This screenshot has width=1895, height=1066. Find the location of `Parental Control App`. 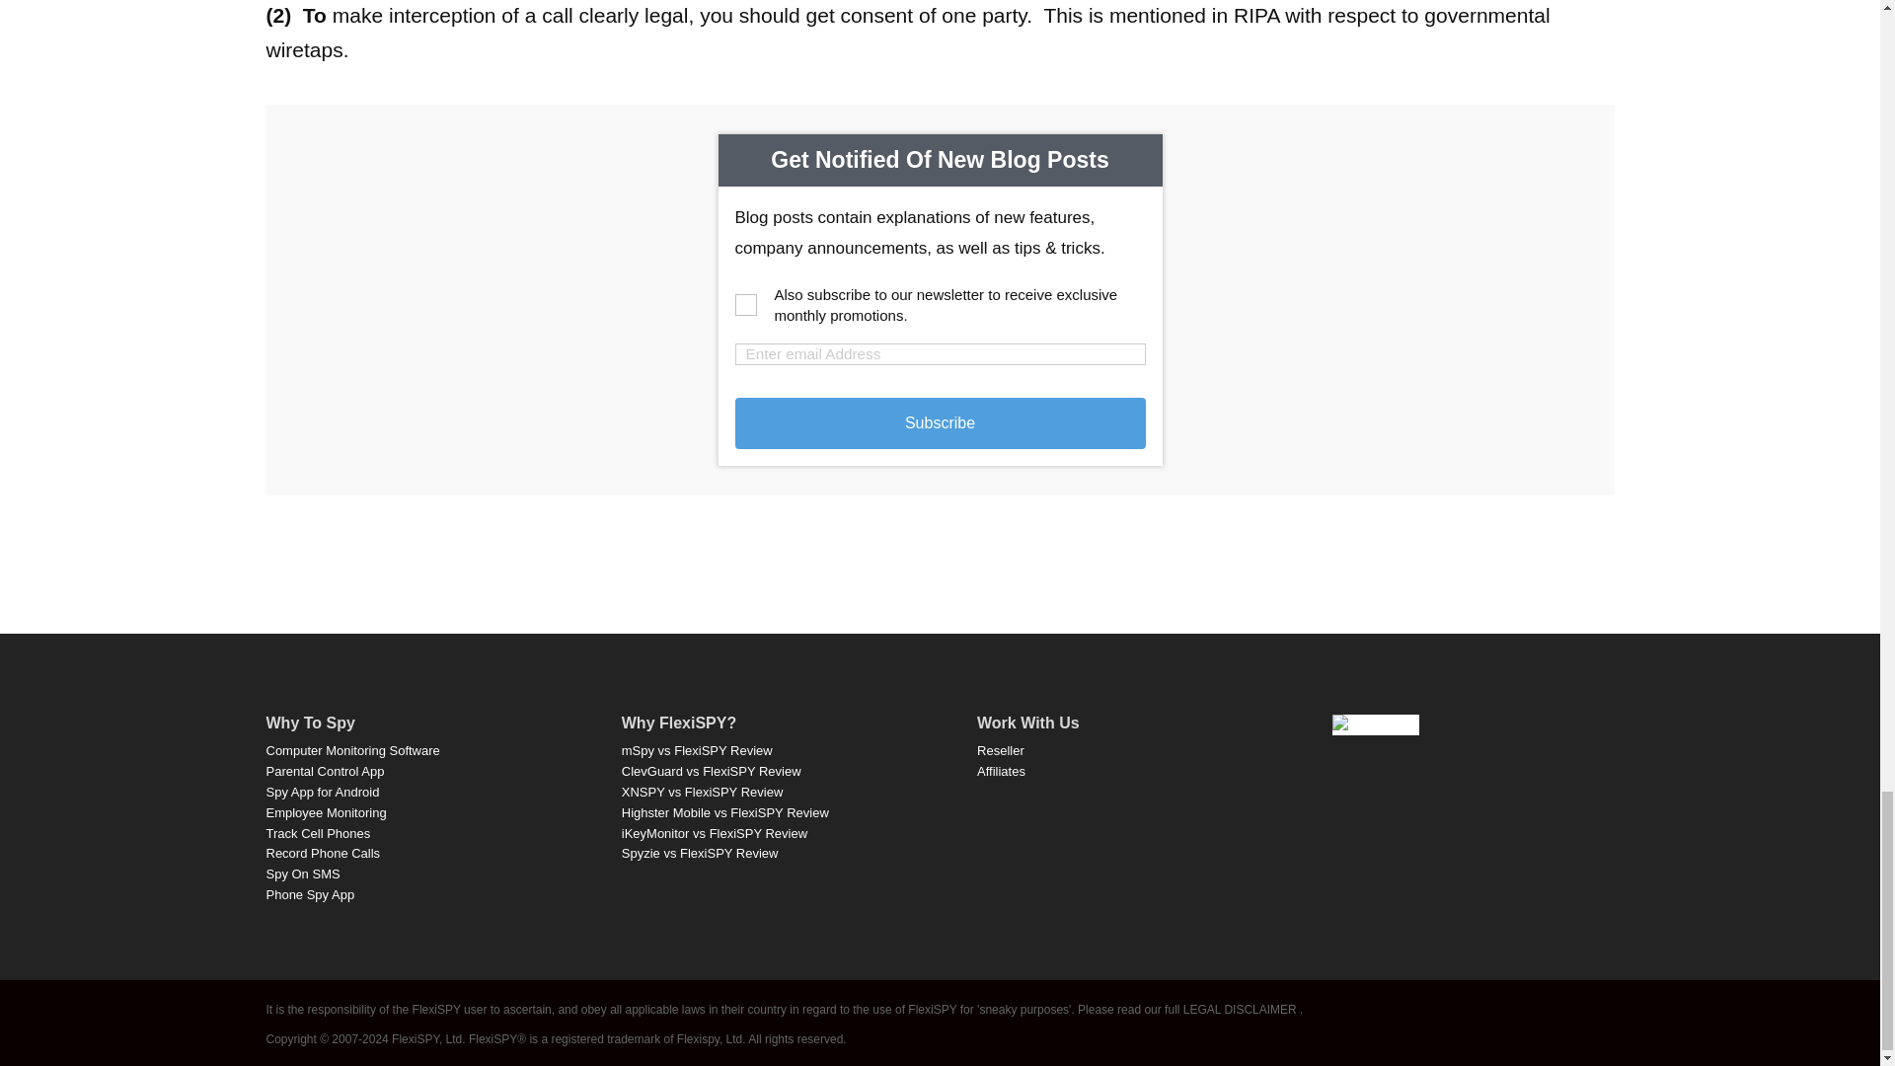

Parental Control App is located at coordinates (326, 772).